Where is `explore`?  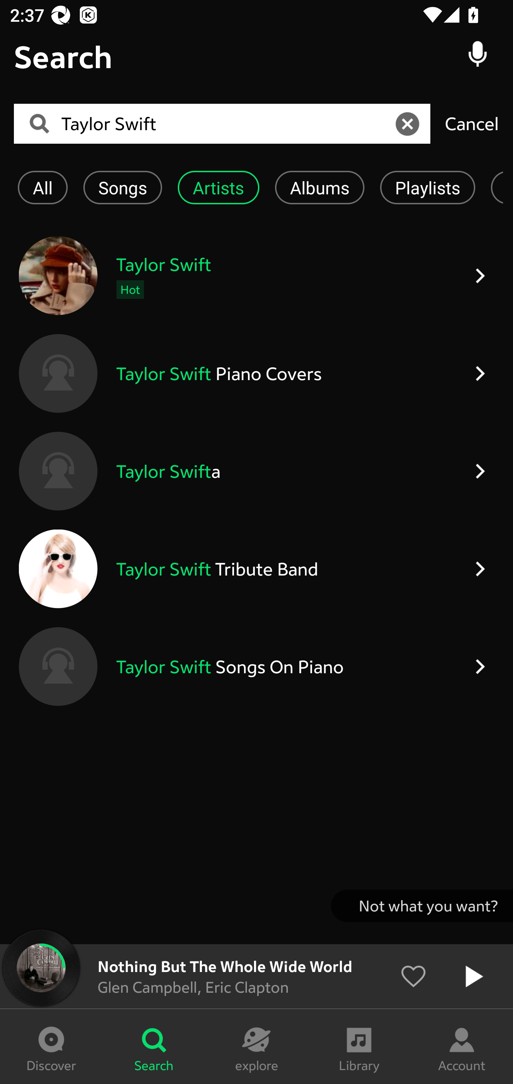 explore is located at coordinates (256, 1047).